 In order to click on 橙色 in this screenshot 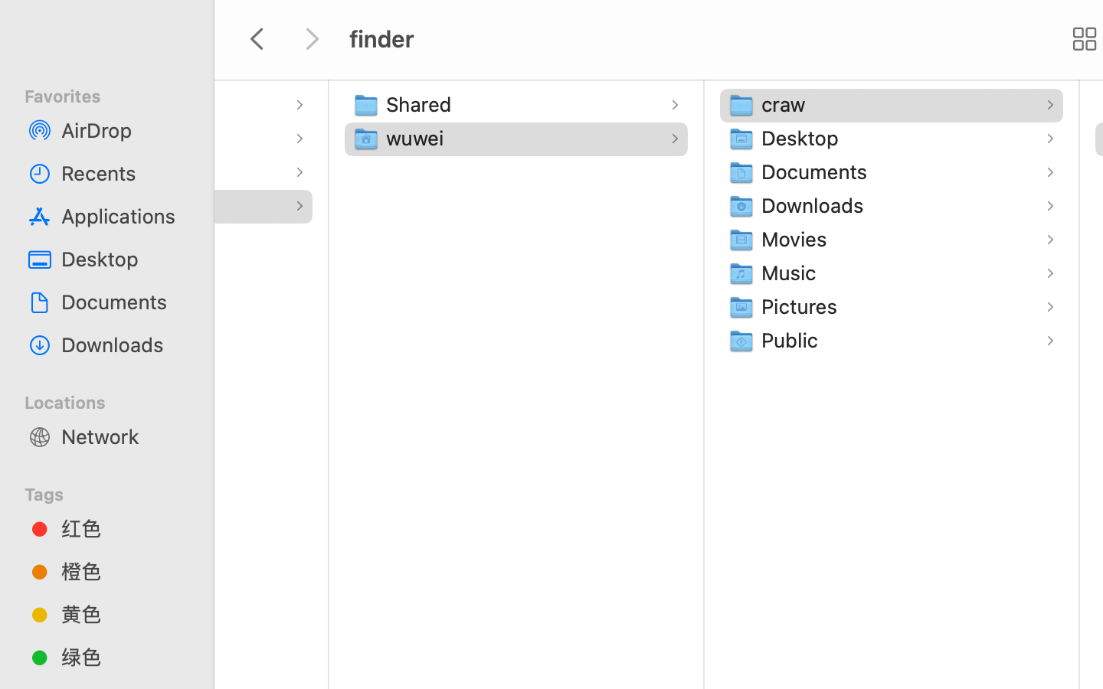, I will do `click(123, 571)`.